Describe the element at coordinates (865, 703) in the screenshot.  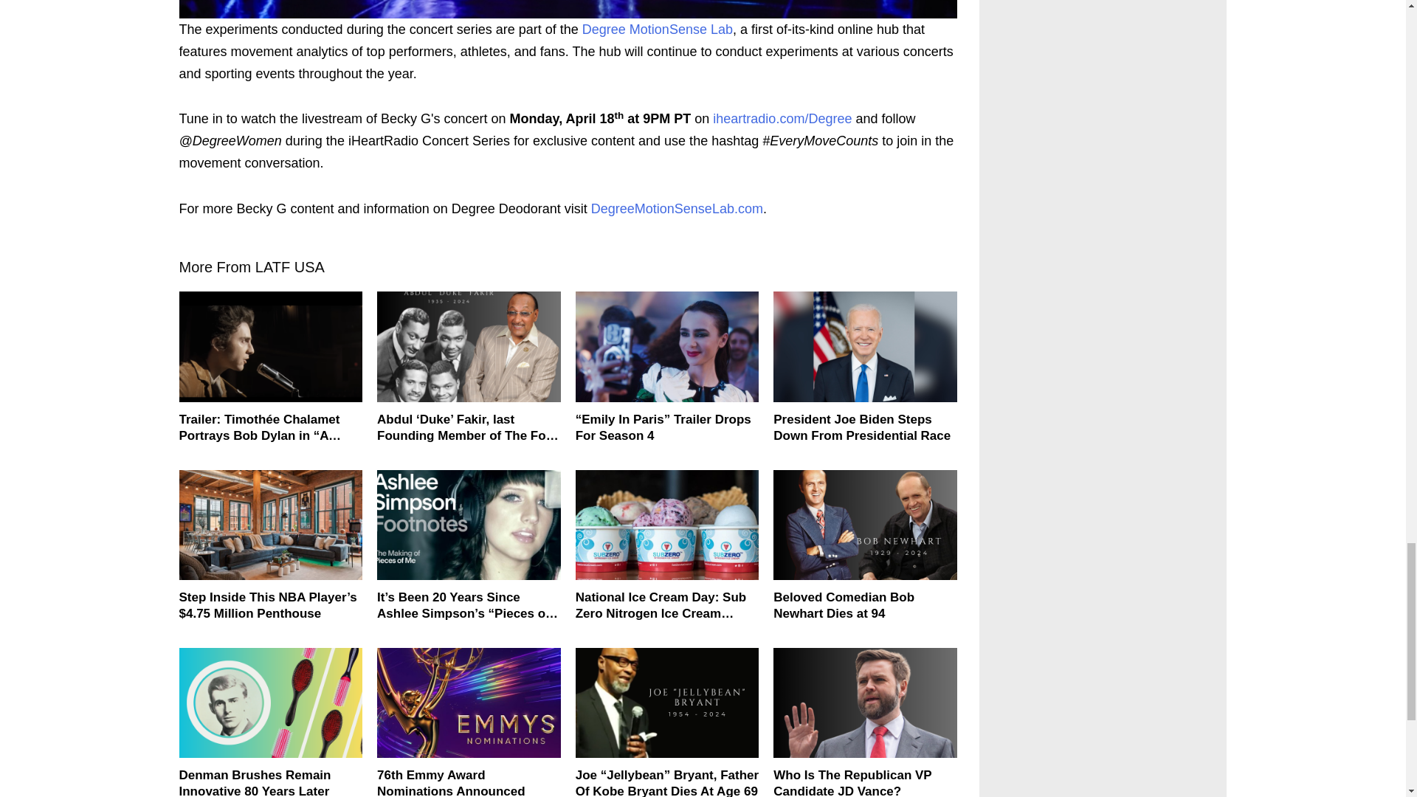
I see `jd vance` at that location.